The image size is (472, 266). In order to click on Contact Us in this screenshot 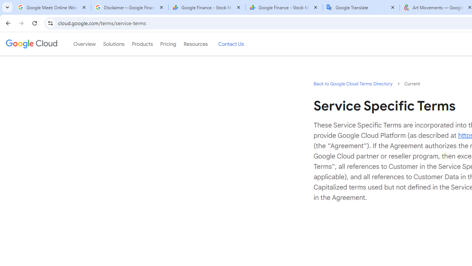, I will do `click(231, 44)`.